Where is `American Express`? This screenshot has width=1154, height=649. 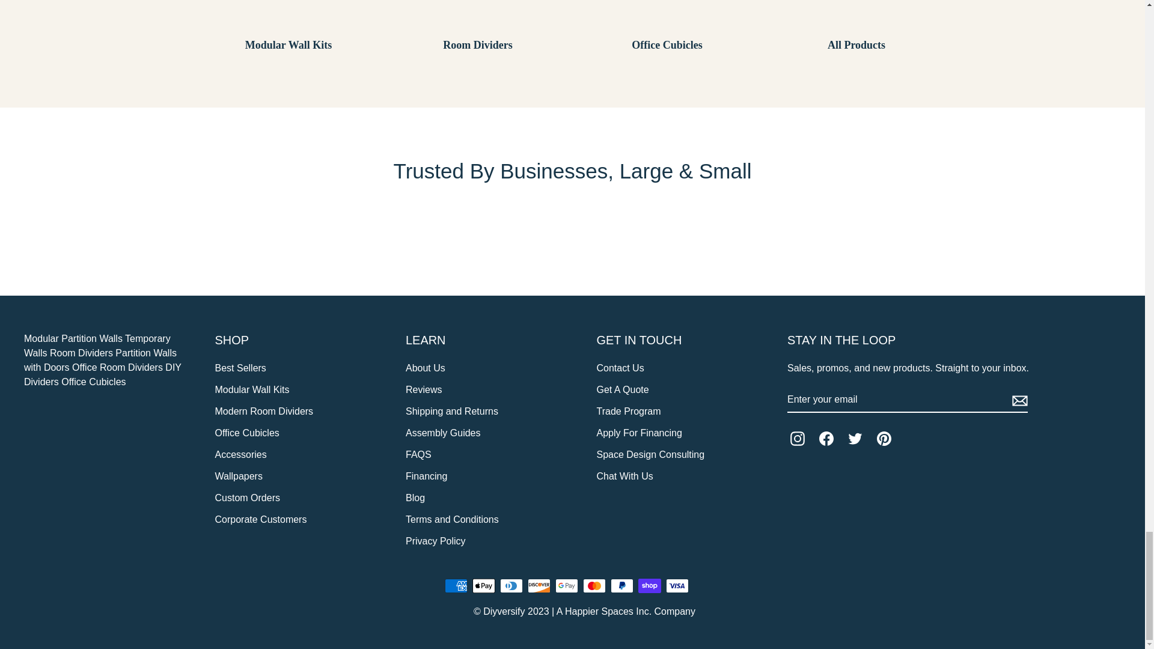
American Express is located at coordinates (456, 586).